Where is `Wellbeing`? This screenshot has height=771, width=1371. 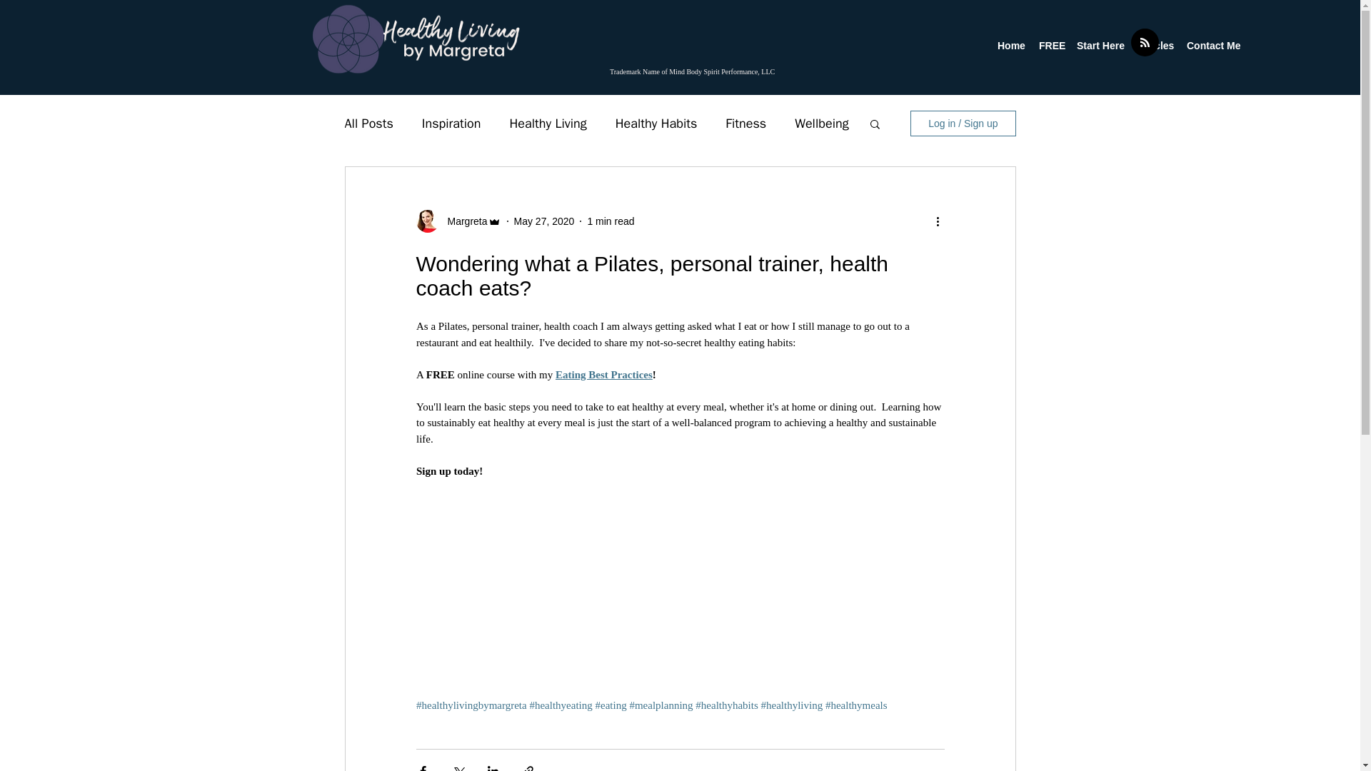
Wellbeing is located at coordinates (821, 123).